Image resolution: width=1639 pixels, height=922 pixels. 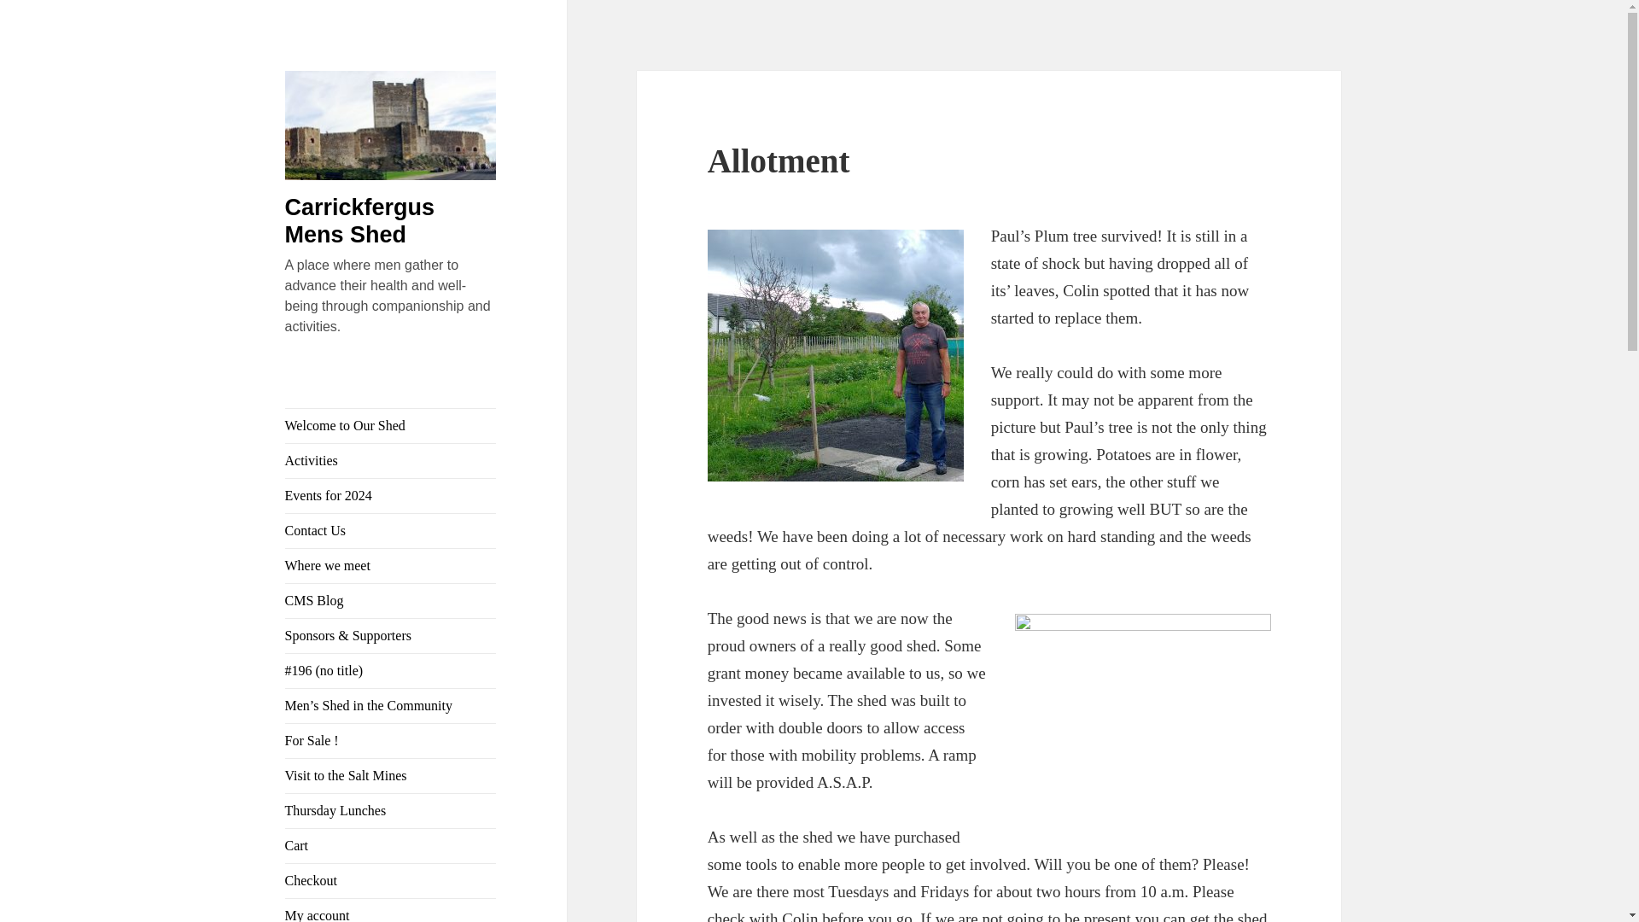 I want to click on Thursday Lunches, so click(x=391, y=810).